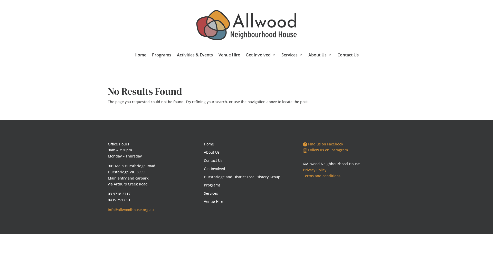 The height and width of the screenshot is (277, 493). What do you see at coordinates (246, 202) in the screenshot?
I see `Venue Hire` at bounding box center [246, 202].